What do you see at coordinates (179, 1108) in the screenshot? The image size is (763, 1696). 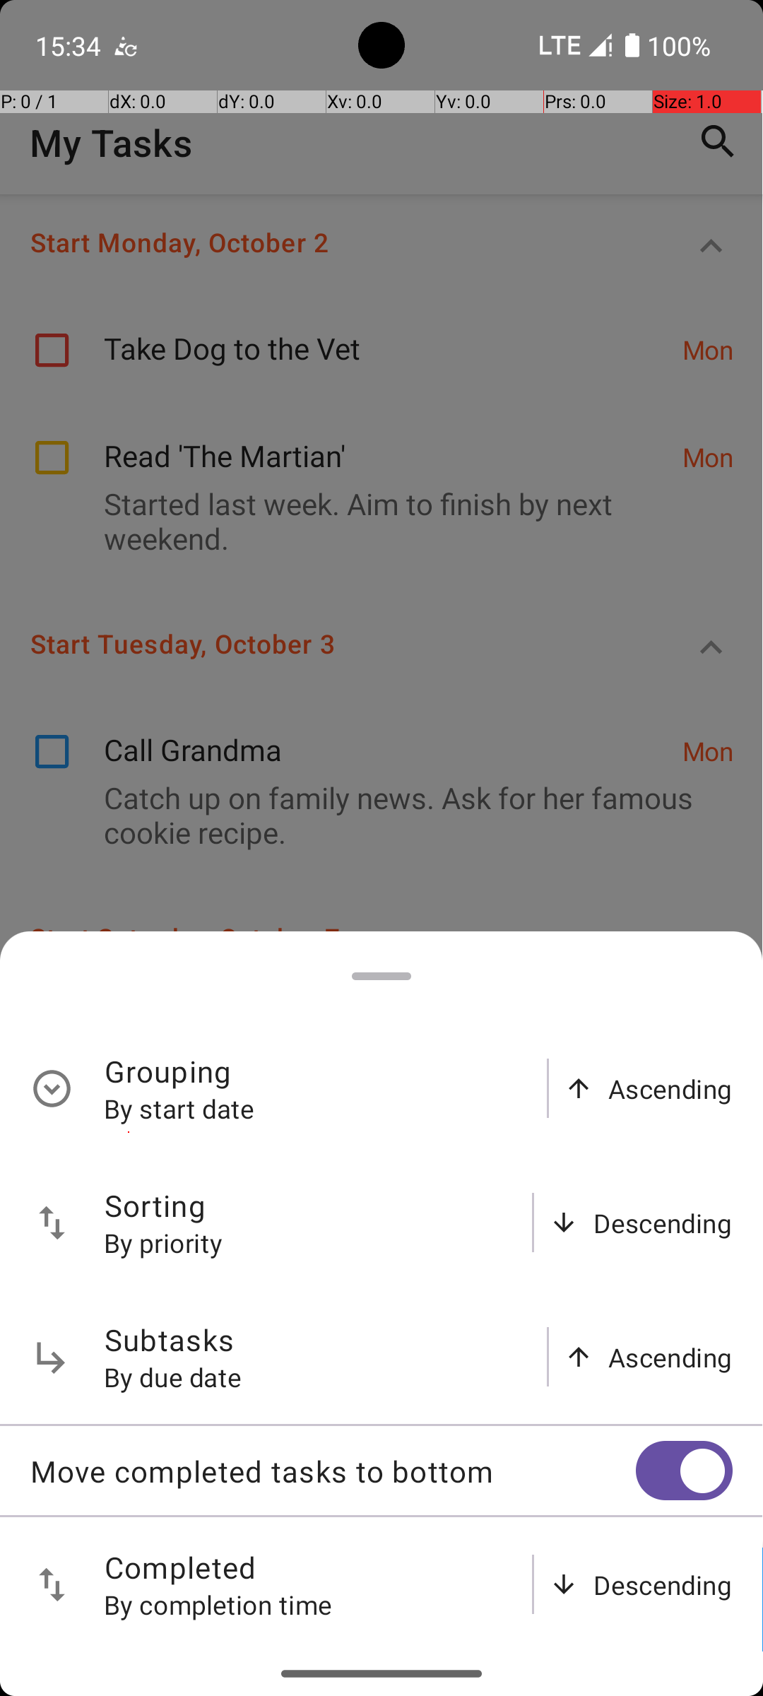 I see `By start date` at bounding box center [179, 1108].